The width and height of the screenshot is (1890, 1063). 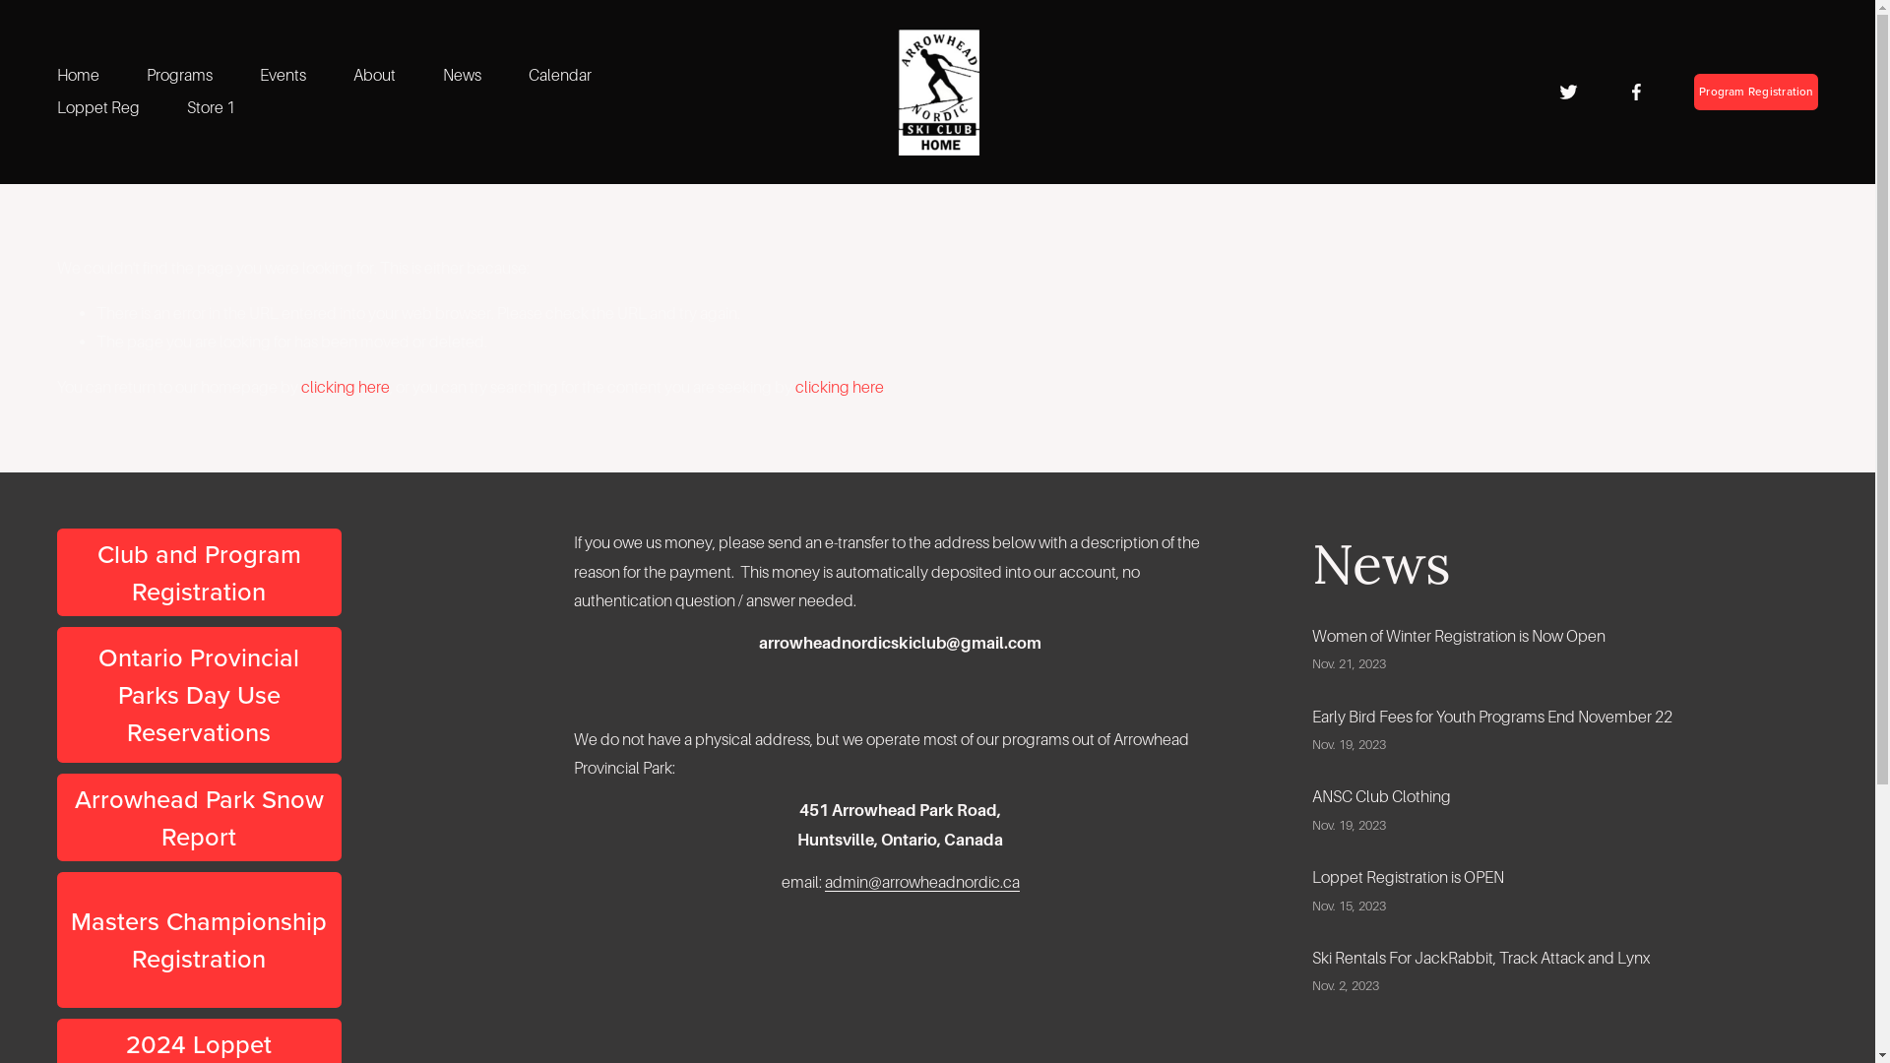 What do you see at coordinates (283, 77) in the screenshot?
I see `Events` at bounding box center [283, 77].